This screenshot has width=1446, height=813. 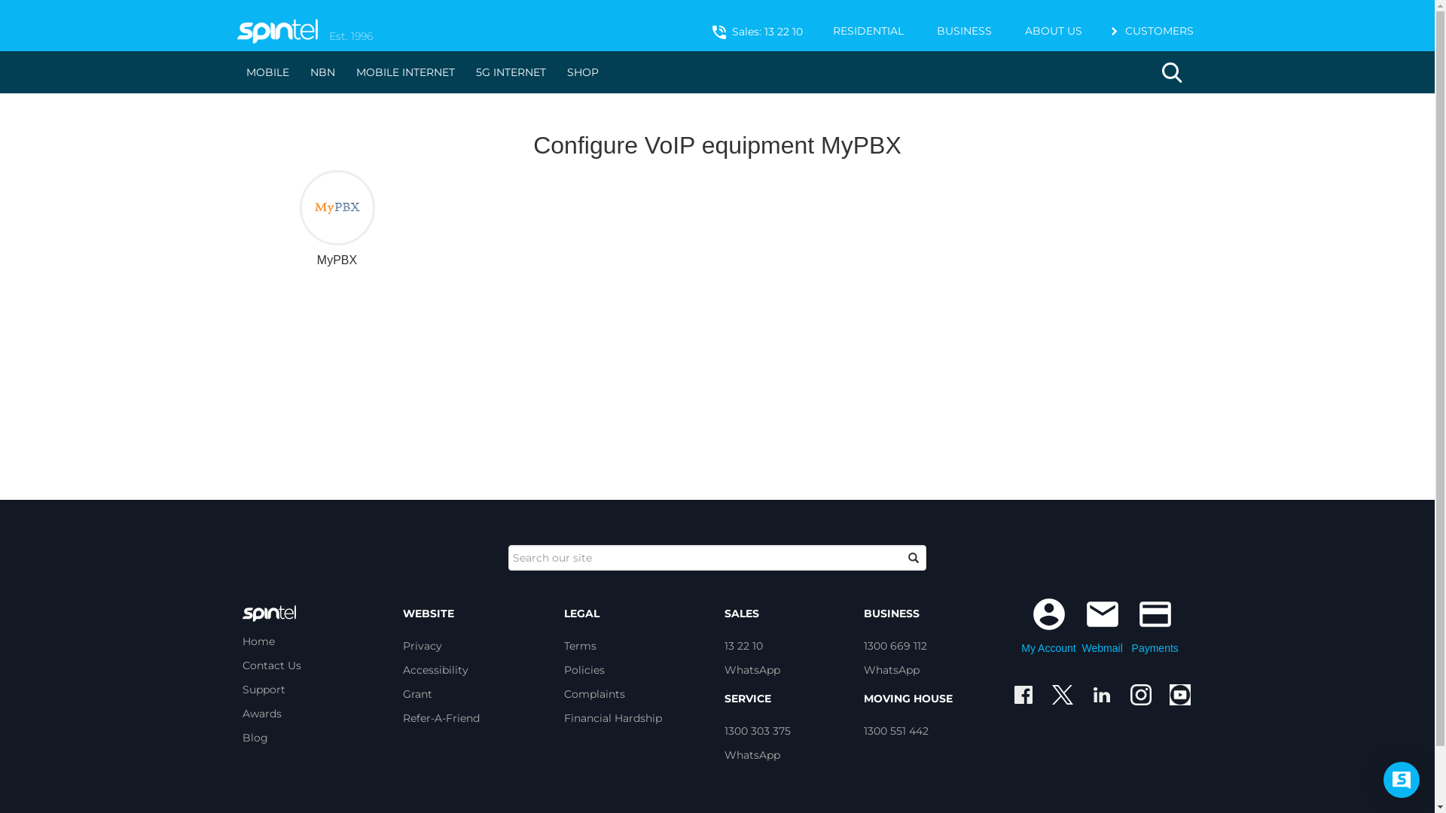 What do you see at coordinates (272, 665) in the screenshot?
I see `Contact Us` at bounding box center [272, 665].